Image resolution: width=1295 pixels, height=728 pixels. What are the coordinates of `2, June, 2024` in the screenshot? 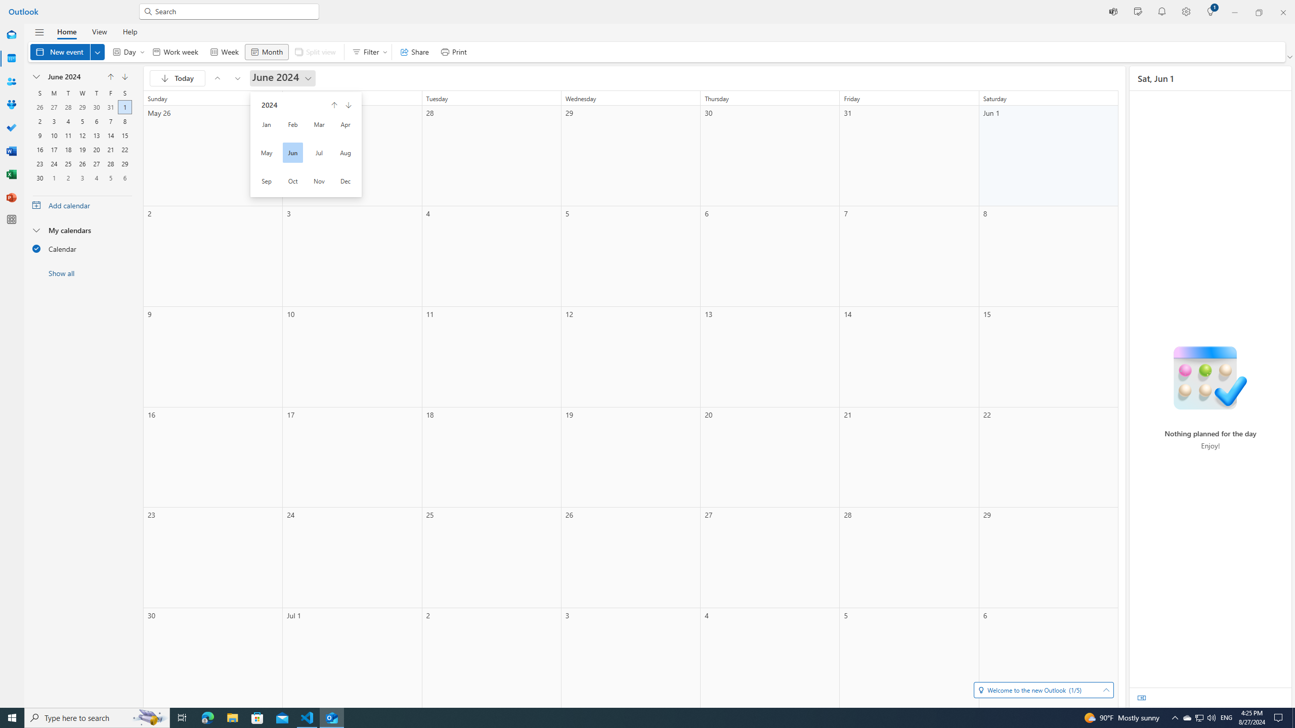 It's located at (40, 120).